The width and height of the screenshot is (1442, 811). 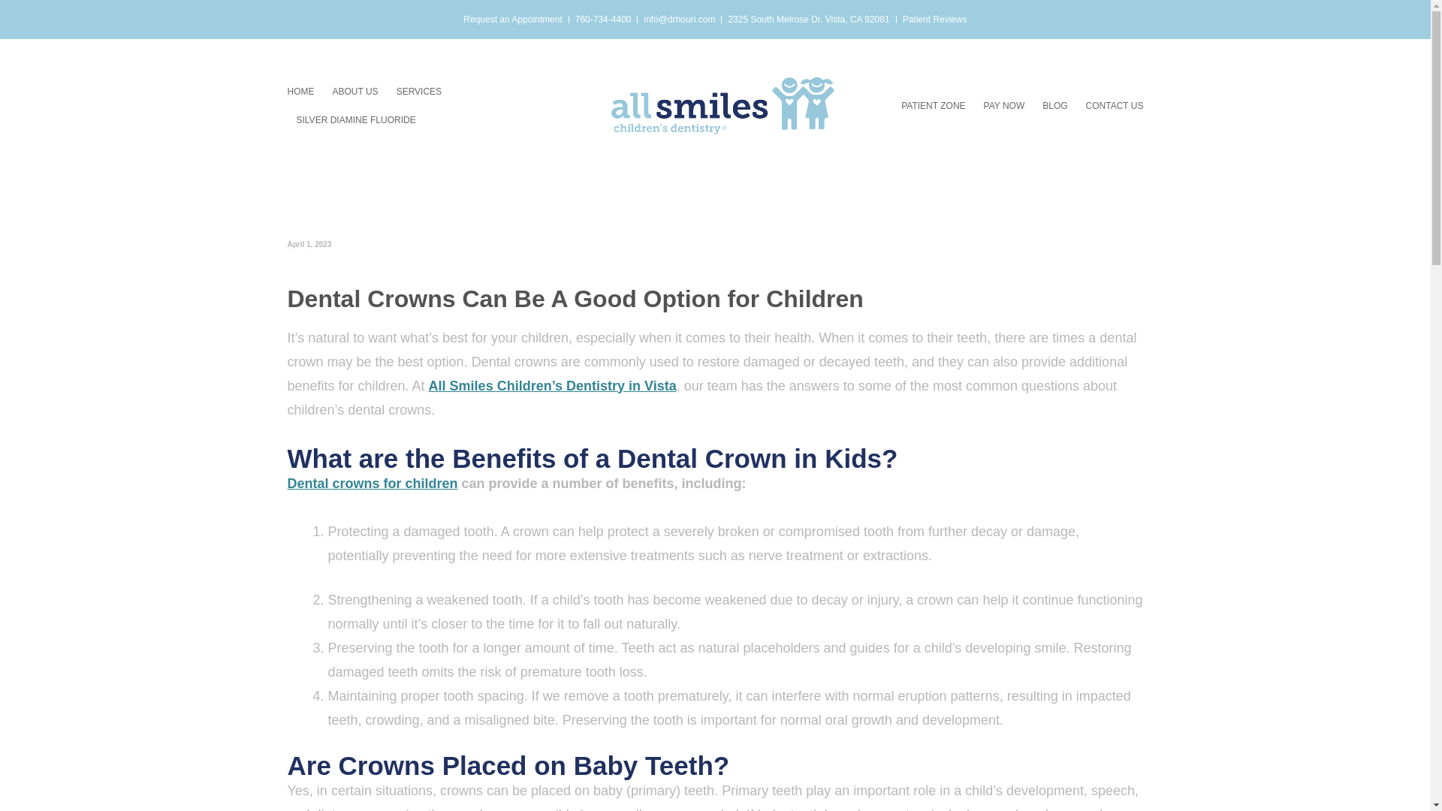 What do you see at coordinates (603, 20) in the screenshot?
I see `760-734-4400` at bounding box center [603, 20].